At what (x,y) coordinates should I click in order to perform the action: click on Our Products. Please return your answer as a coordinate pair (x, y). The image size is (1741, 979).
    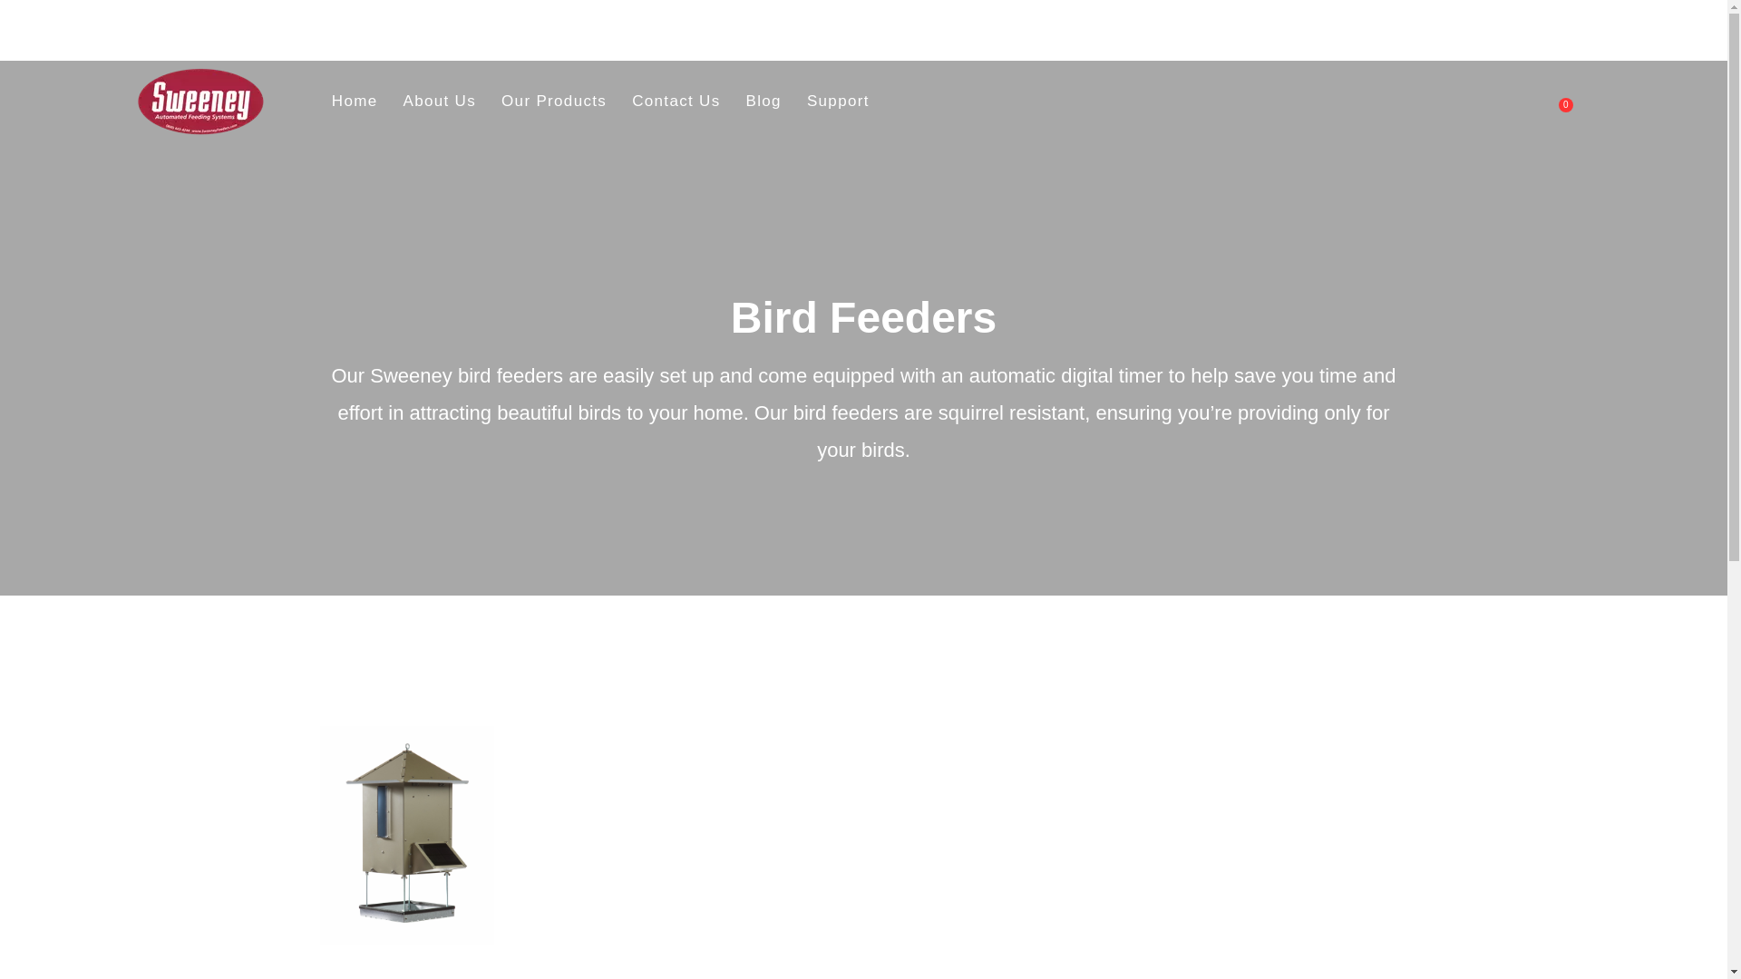
    Looking at the image, I should click on (354, 102).